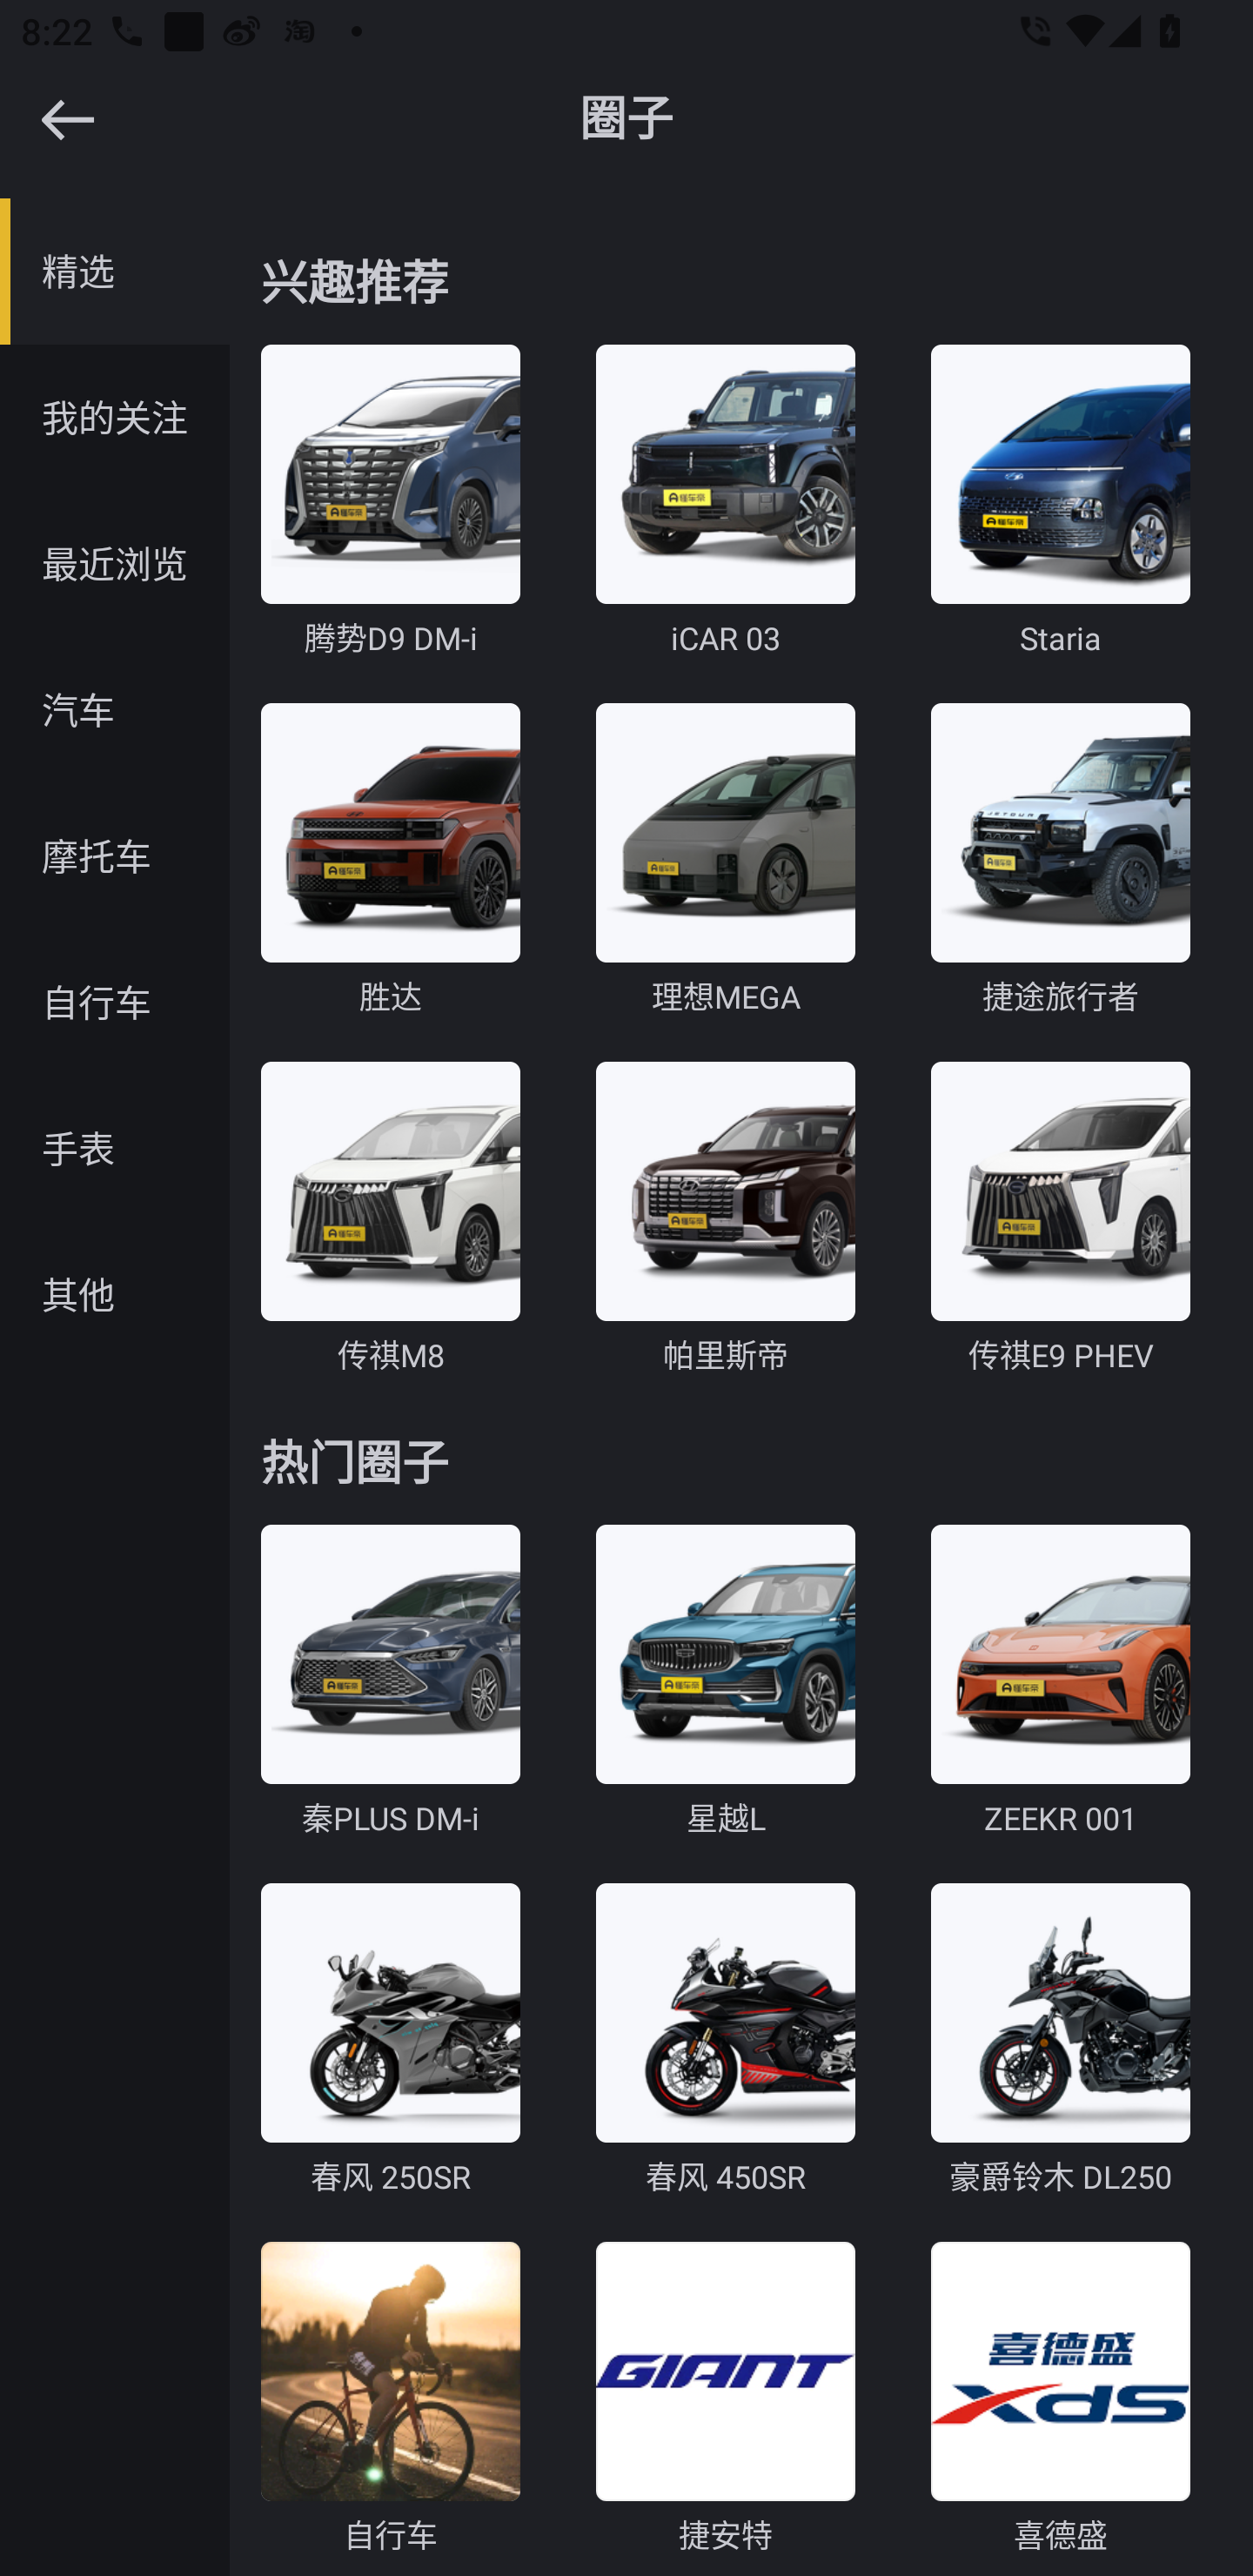 The width and height of the screenshot is (1253, 2576). I want to click on 胜达, so click(390, 862).